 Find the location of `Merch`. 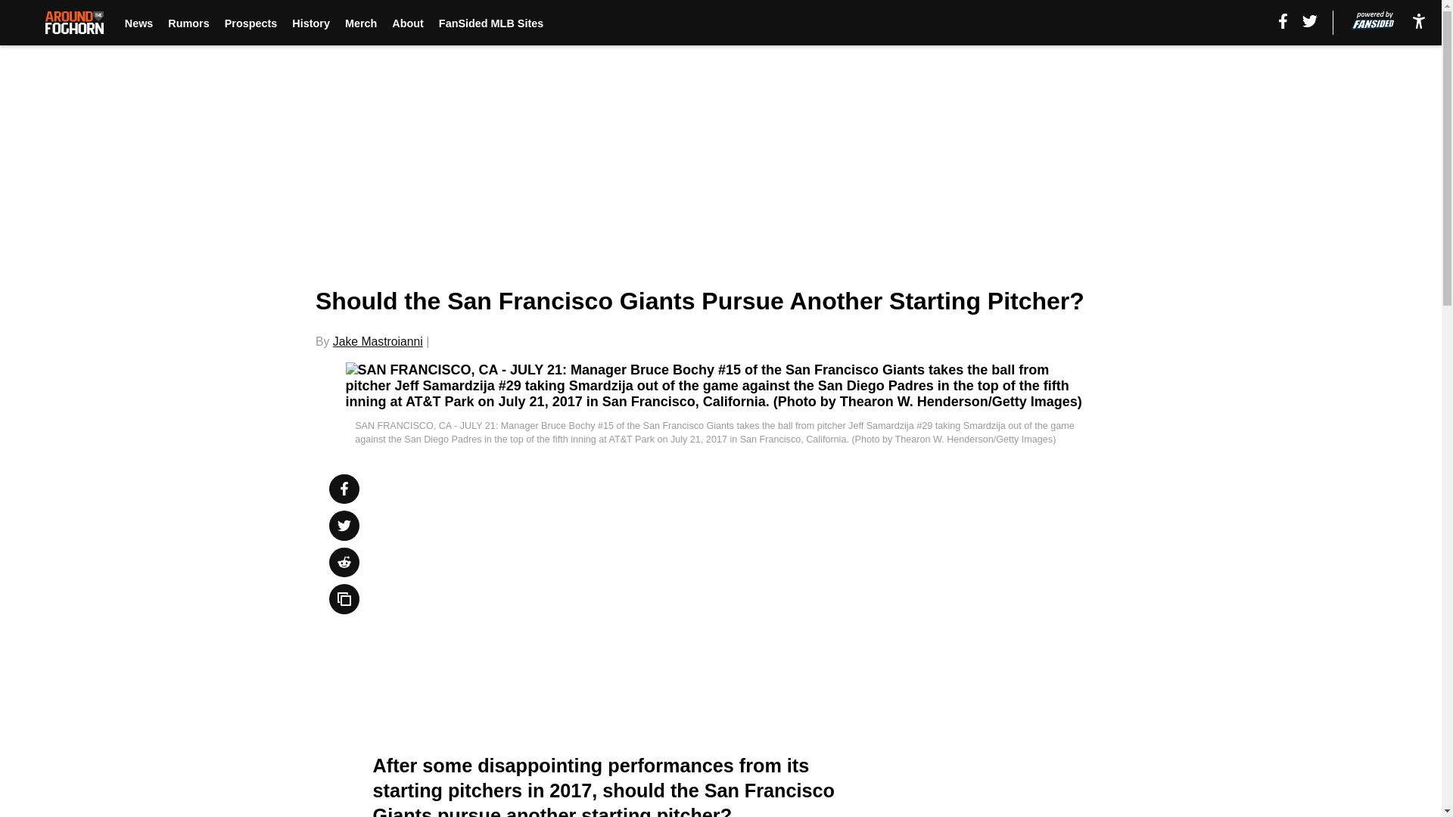

Merch is located at coordinates (360, 23).